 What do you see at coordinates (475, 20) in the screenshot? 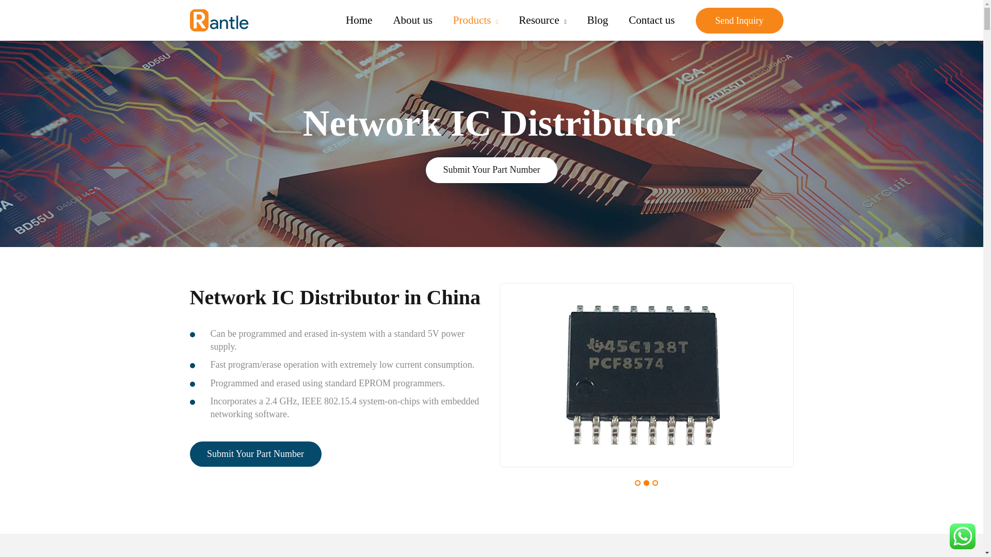
I see `Products` at bounding box center [475, 20].